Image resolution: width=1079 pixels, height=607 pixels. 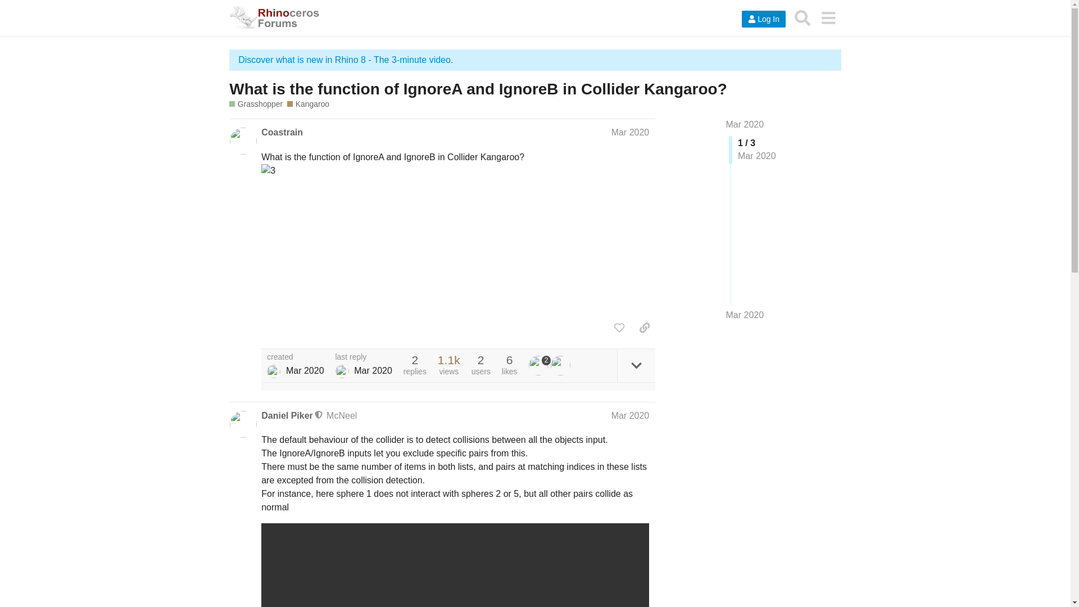 What do you see at coordinates (763, 19) in the screenshot?
I see `Log In` at bounding box center [763, 19].